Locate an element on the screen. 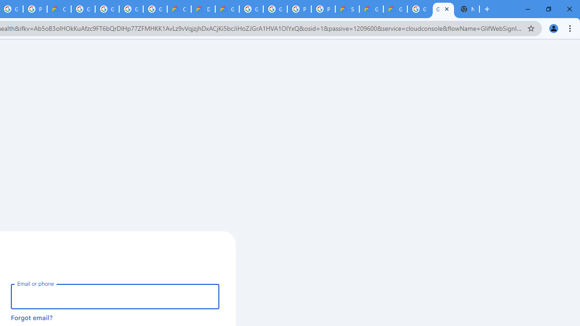 Image resolution: width=580 pixels, height=326 pixels. Google Cloud Platform is located at coordinates (251, 9).